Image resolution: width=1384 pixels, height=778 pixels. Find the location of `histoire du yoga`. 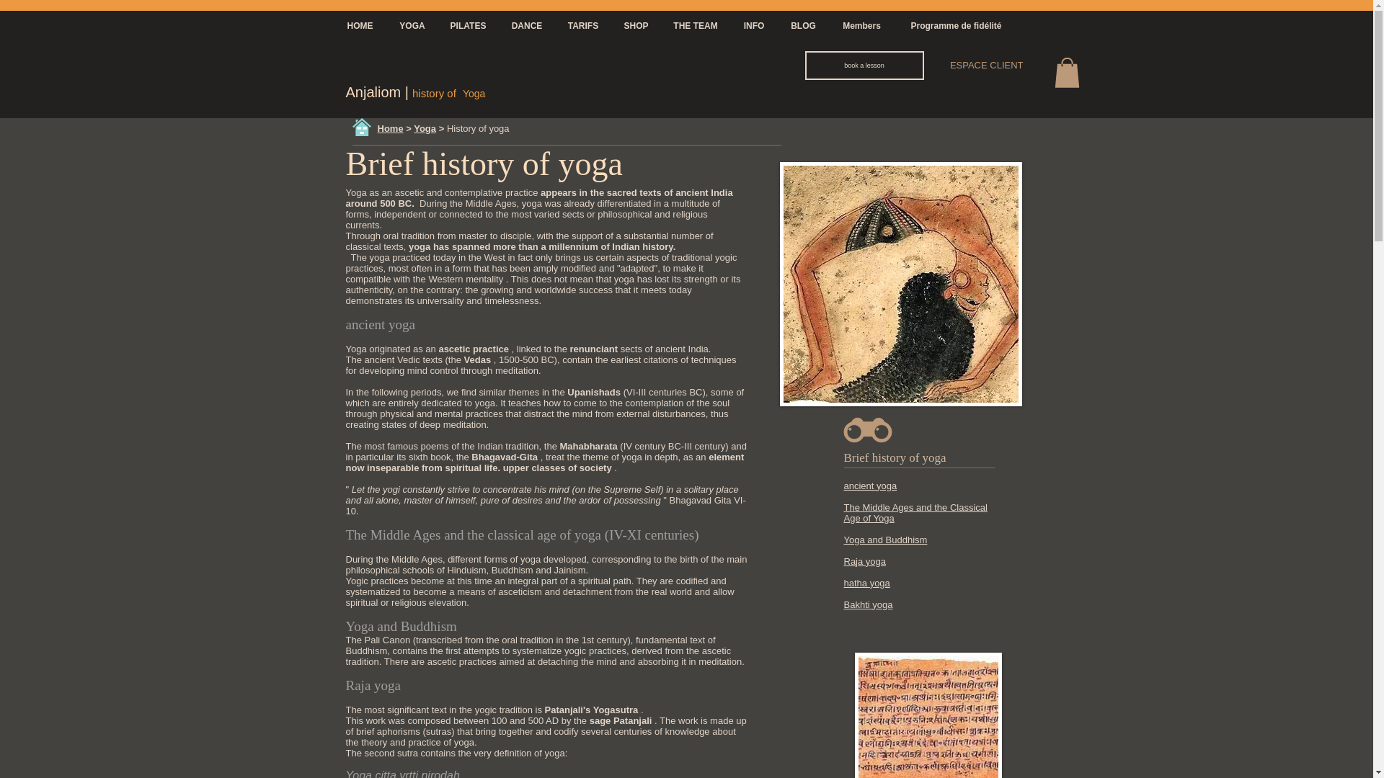

histoire du yoga is located at coordinates (901, 284).